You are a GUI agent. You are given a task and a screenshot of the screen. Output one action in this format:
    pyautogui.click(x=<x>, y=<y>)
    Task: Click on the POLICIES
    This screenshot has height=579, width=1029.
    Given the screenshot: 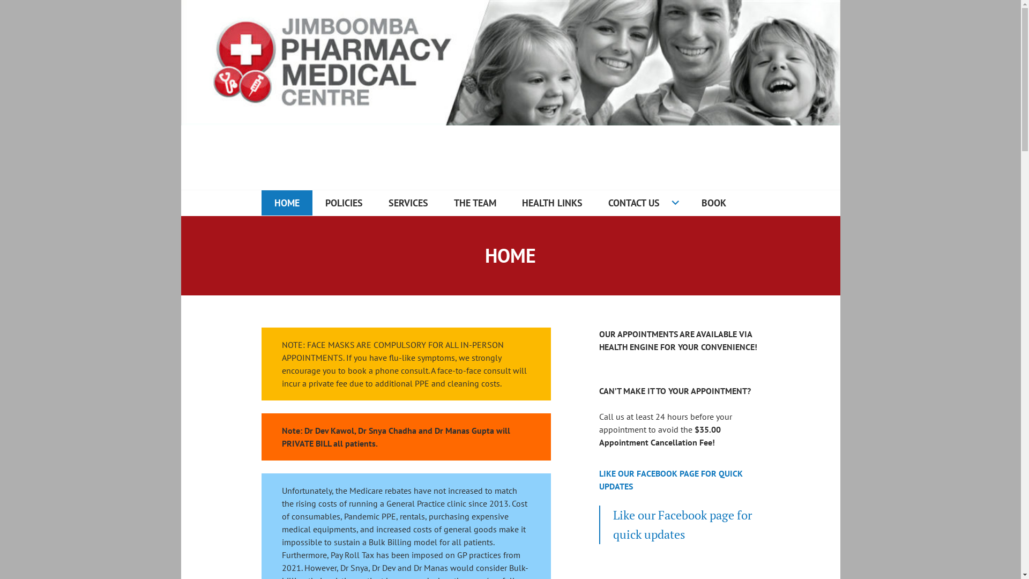 What is the action you would take?
    pyautogui.click(x=344, y=203)
    